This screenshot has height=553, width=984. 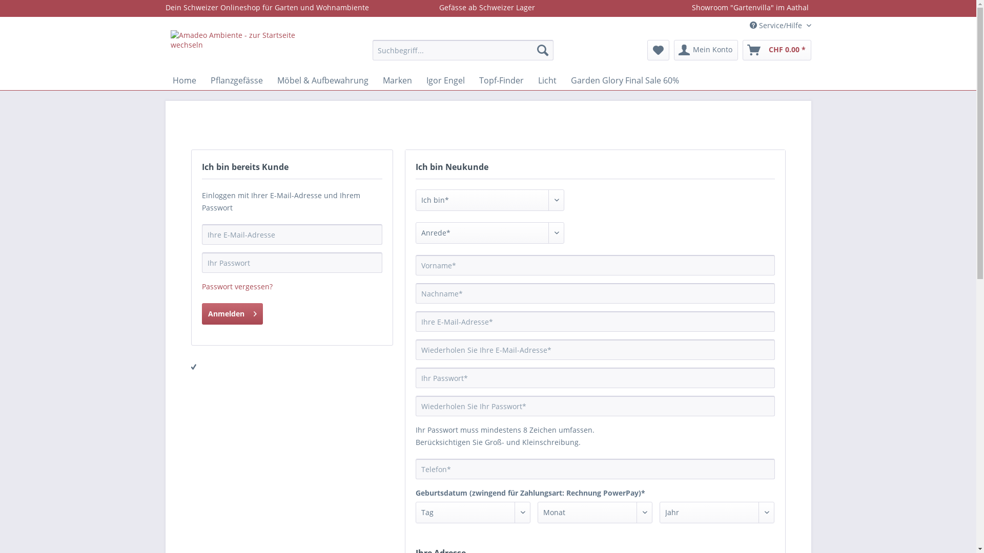 I want to click on Merkzettel, so click(x=658, y=50).